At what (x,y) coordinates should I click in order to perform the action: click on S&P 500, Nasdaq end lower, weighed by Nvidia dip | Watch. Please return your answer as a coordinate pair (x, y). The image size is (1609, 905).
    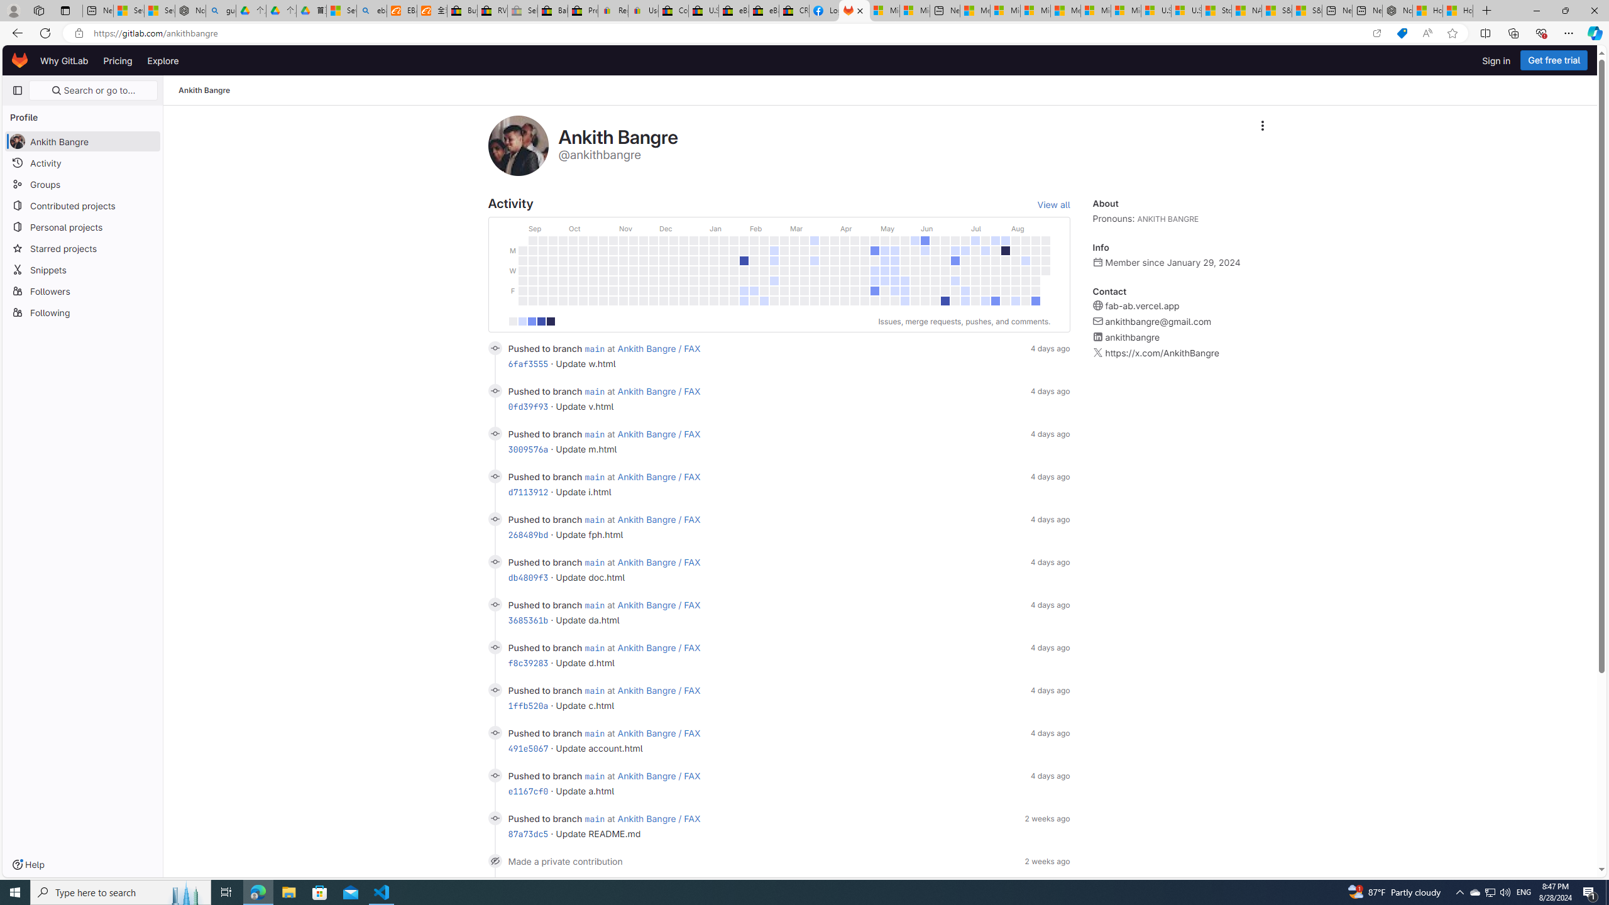
    Looking at the image, I should click on (1307, 11).